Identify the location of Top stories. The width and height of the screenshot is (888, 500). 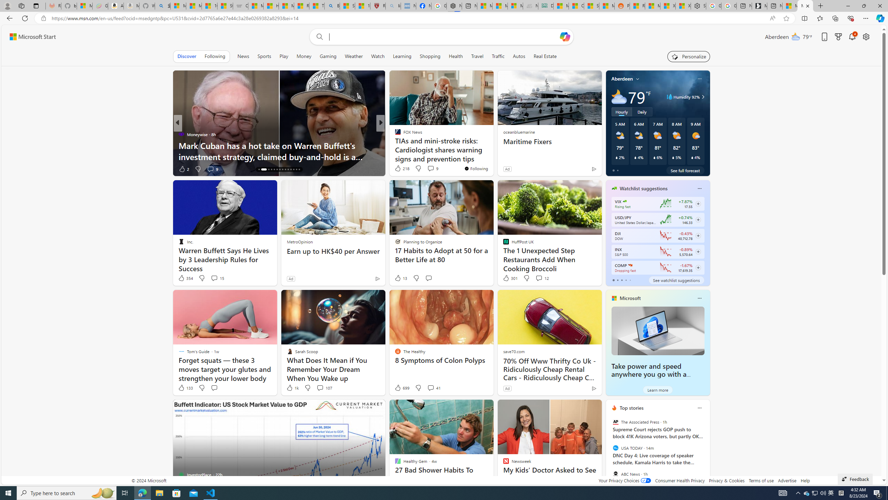
(632, 408).